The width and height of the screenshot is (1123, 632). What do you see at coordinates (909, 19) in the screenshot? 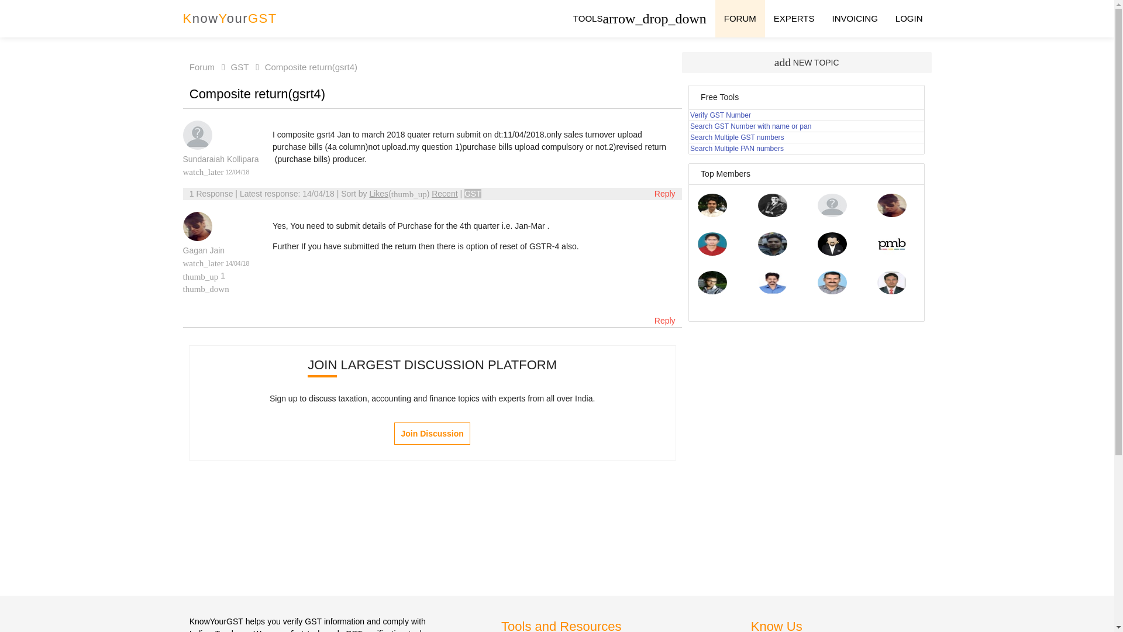
I see `LOGIN` at bounding box center [909, 19].